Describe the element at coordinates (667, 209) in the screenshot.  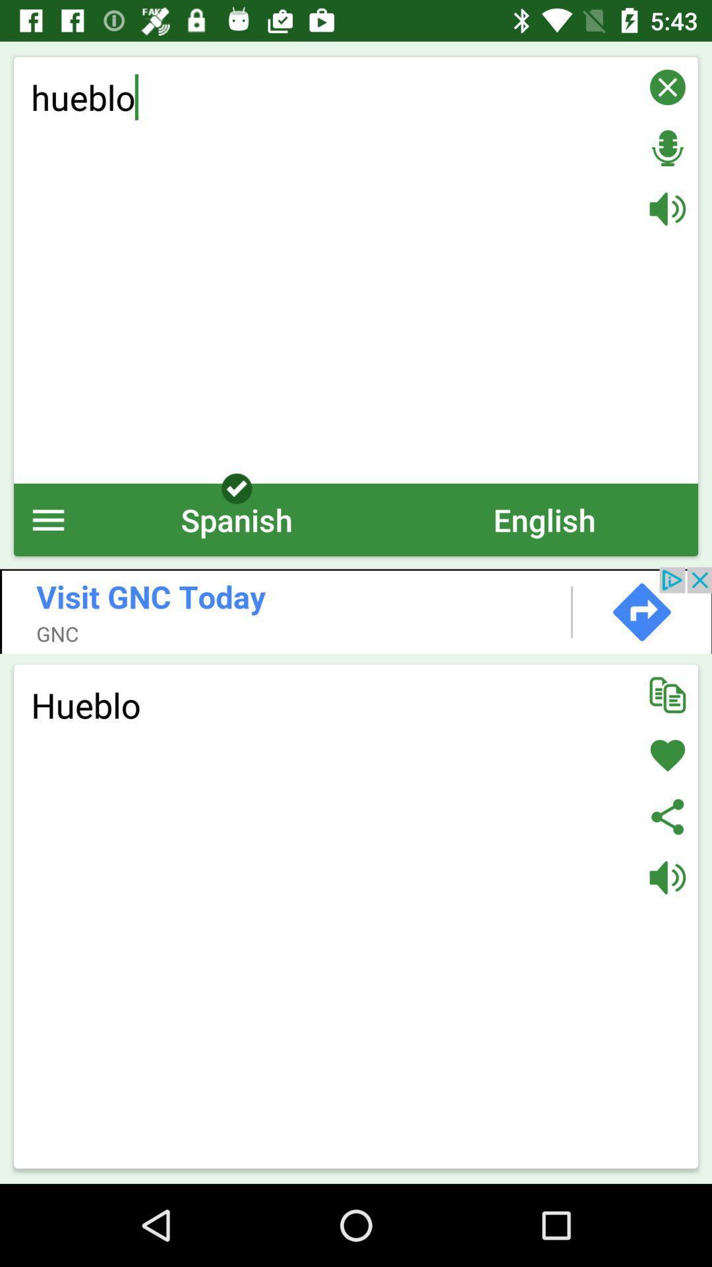
I see `sound option` at that location.